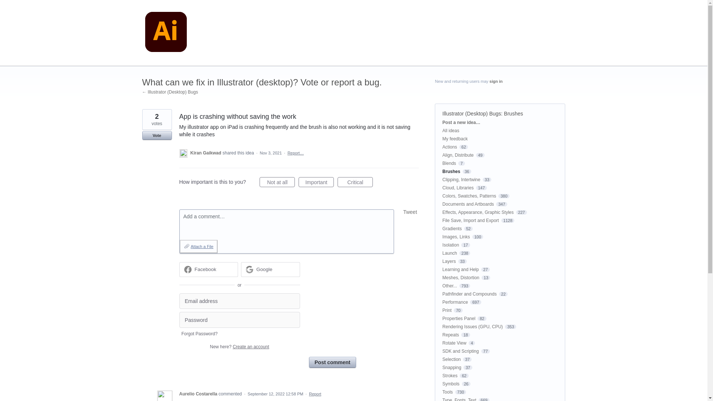 This screenshot has height=401, width=713. What do you see at coordinates (239, 346) in the screenshot?
I see `New here? Create an account` at bounding box center [239, 346].